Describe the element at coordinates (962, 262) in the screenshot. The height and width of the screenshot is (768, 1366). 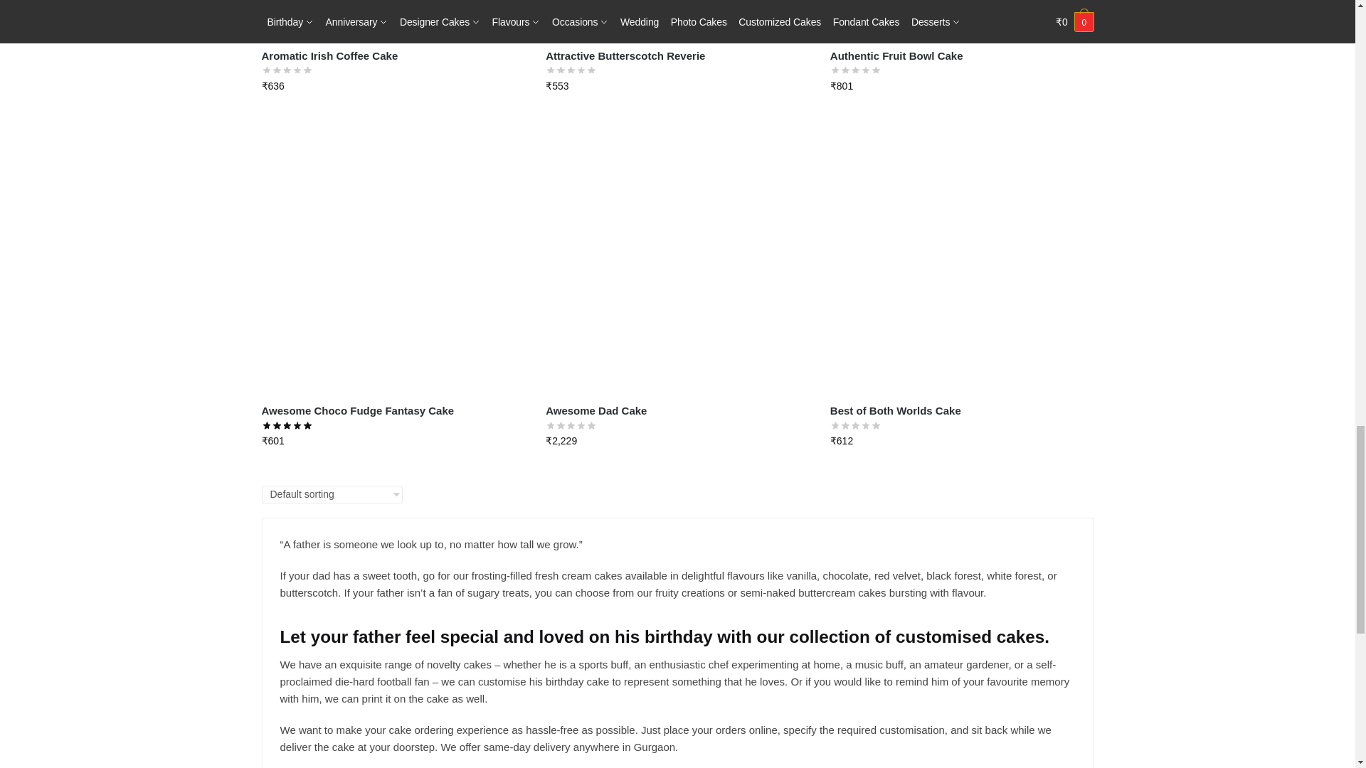
I see `Best of Both Worlds Cake` at that location.